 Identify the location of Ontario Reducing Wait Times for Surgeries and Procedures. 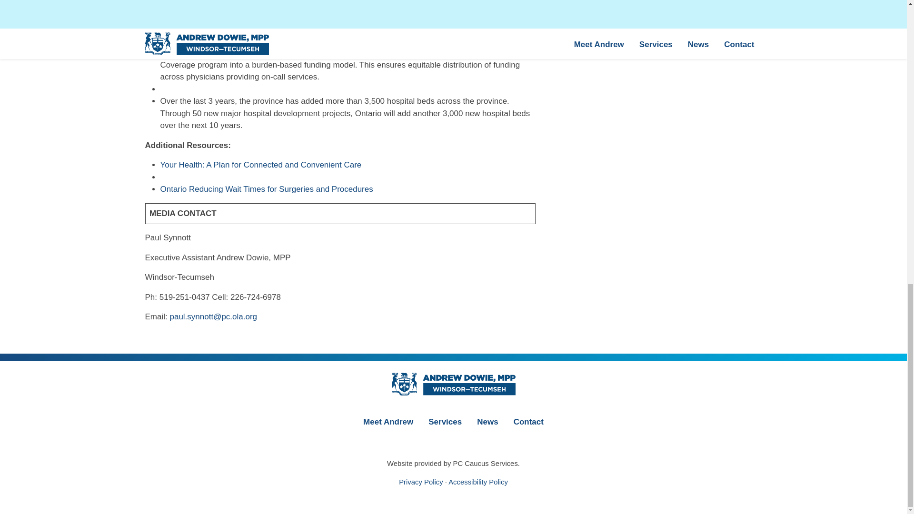
(267, 189).